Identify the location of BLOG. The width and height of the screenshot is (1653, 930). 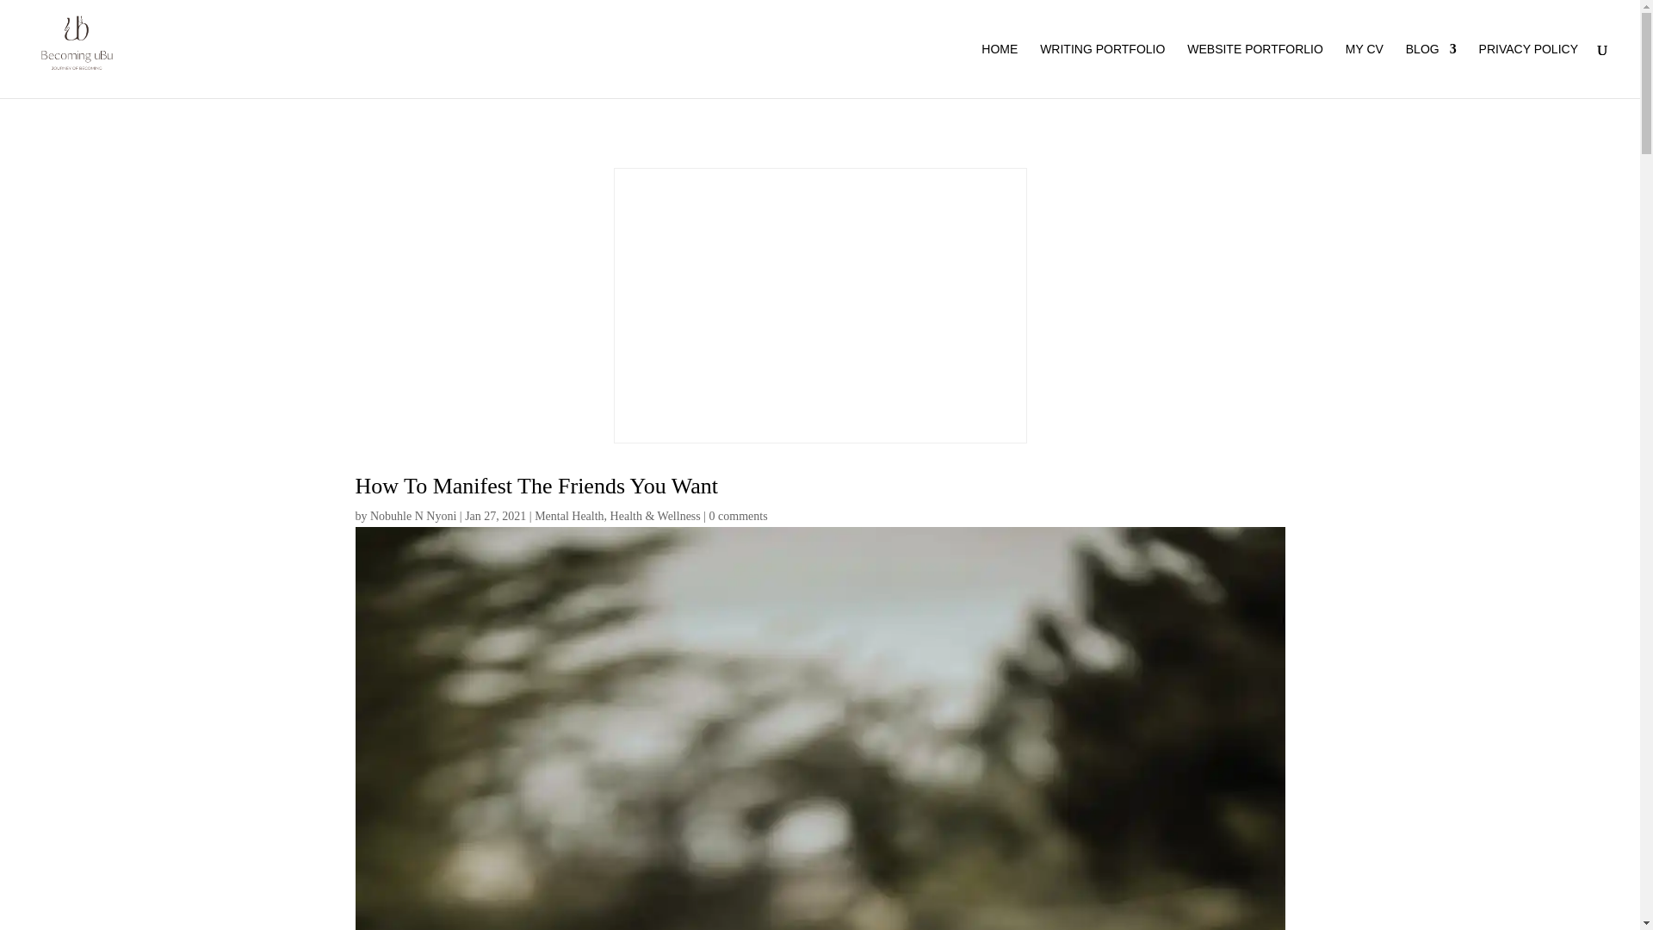
(1431, 71).